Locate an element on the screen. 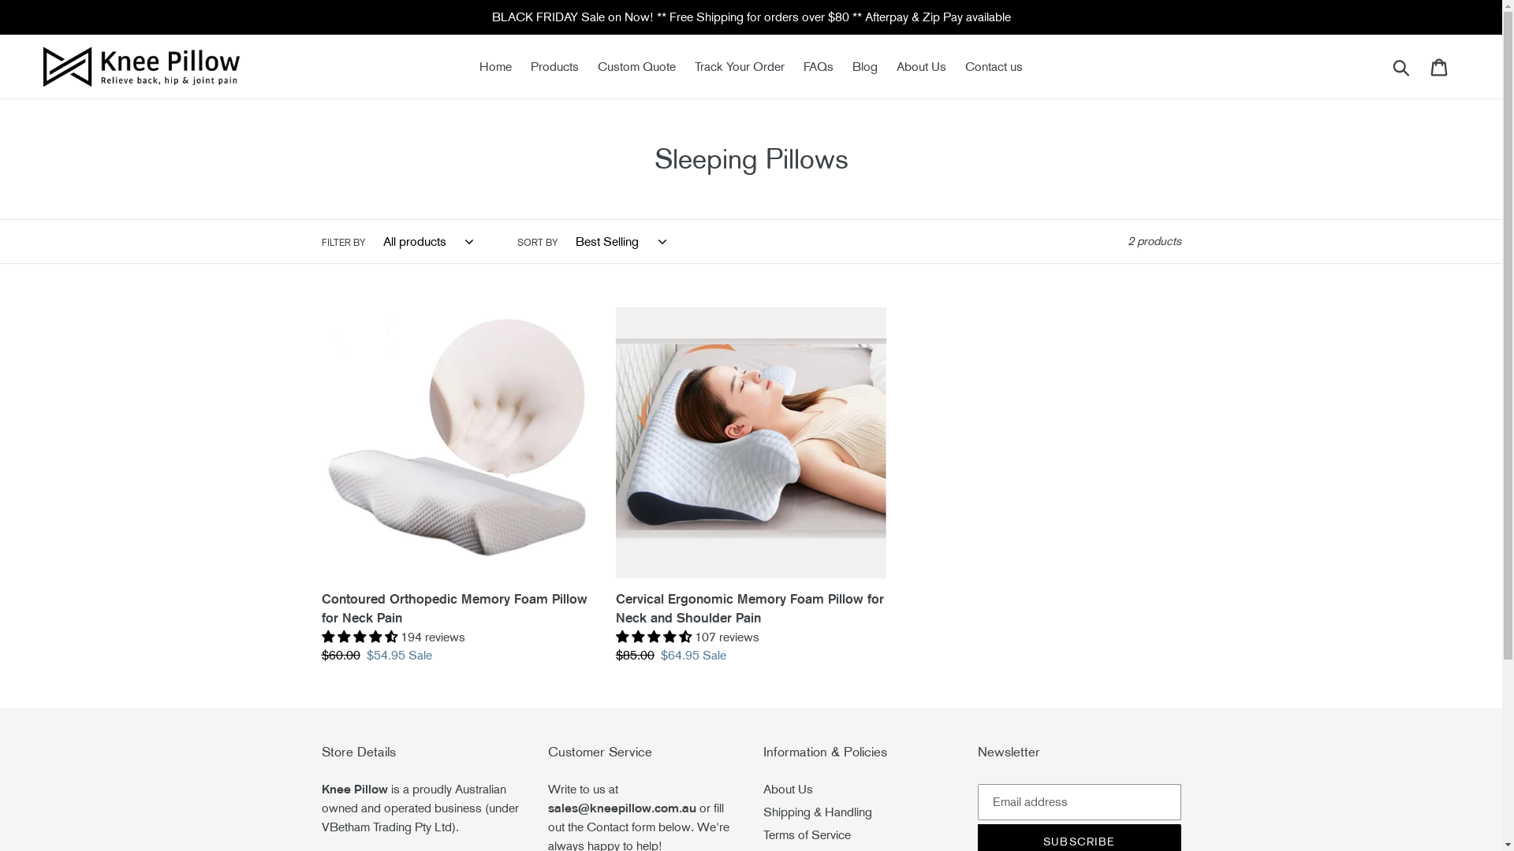  Contact us is located at coordinates (994, 67).